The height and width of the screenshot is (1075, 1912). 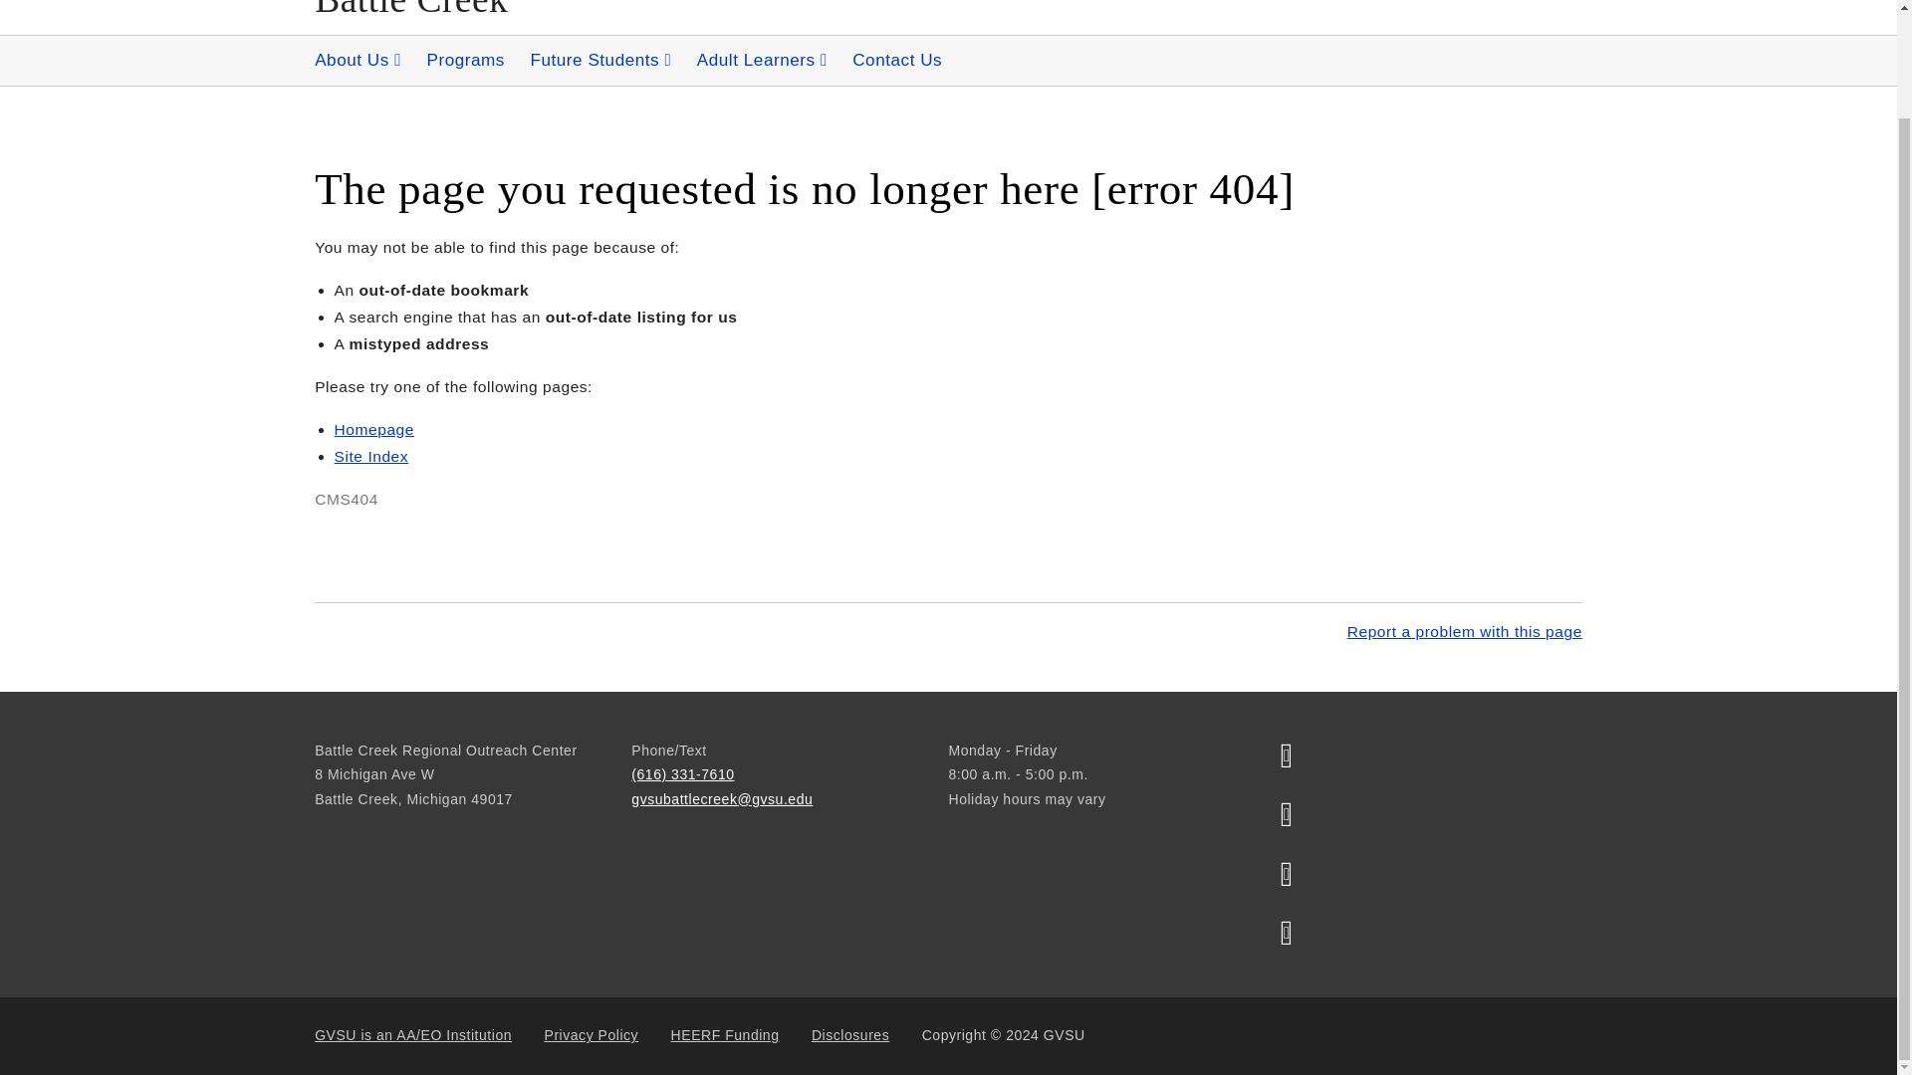 I want to click on GVSU Homepage, so click(x=374, y=429).